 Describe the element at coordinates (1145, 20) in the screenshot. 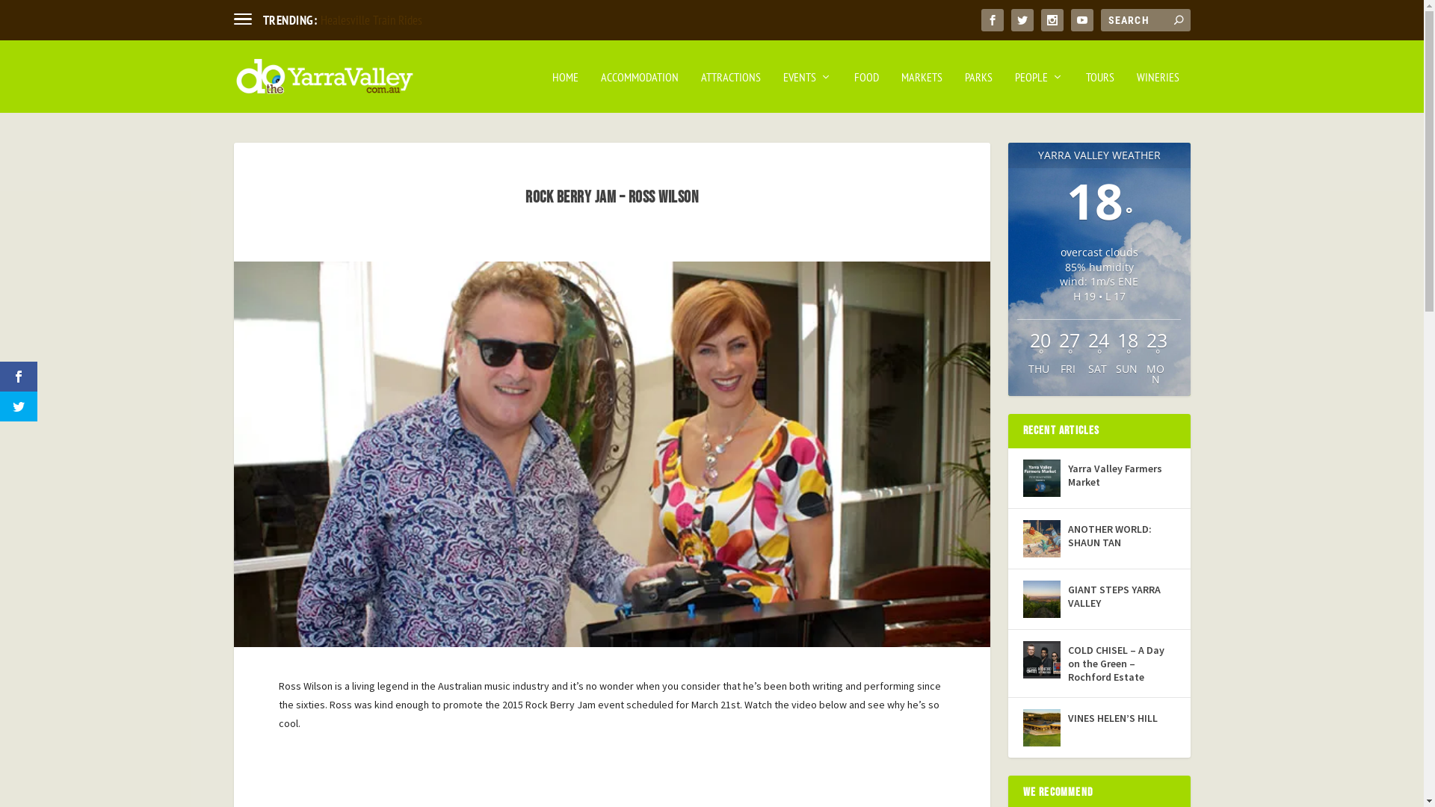

I see `Search for:` at that location.